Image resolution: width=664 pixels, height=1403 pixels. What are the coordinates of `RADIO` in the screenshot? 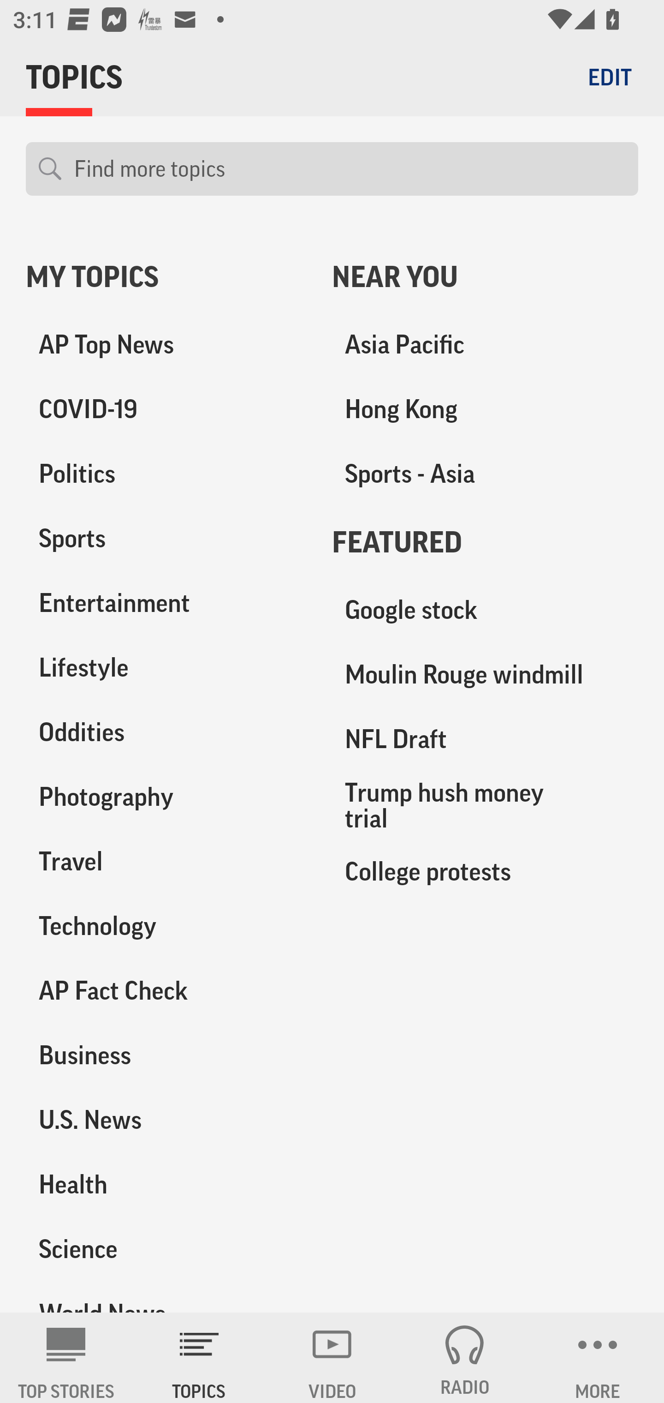 It's located at (465, 1358).